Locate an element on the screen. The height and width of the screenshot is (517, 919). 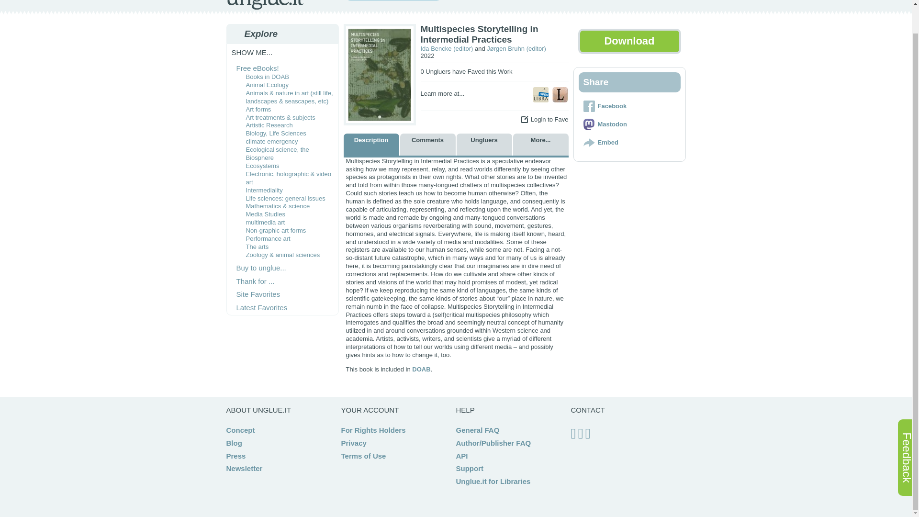
Find on LibraryThing is located at coordinates (560, 95).